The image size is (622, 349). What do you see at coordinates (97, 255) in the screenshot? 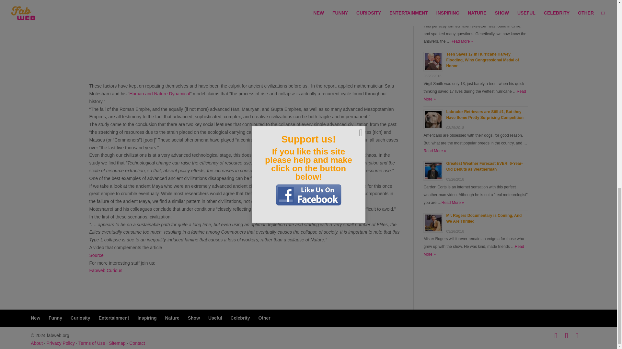
I see `Source` at bounding box center [97, 255].